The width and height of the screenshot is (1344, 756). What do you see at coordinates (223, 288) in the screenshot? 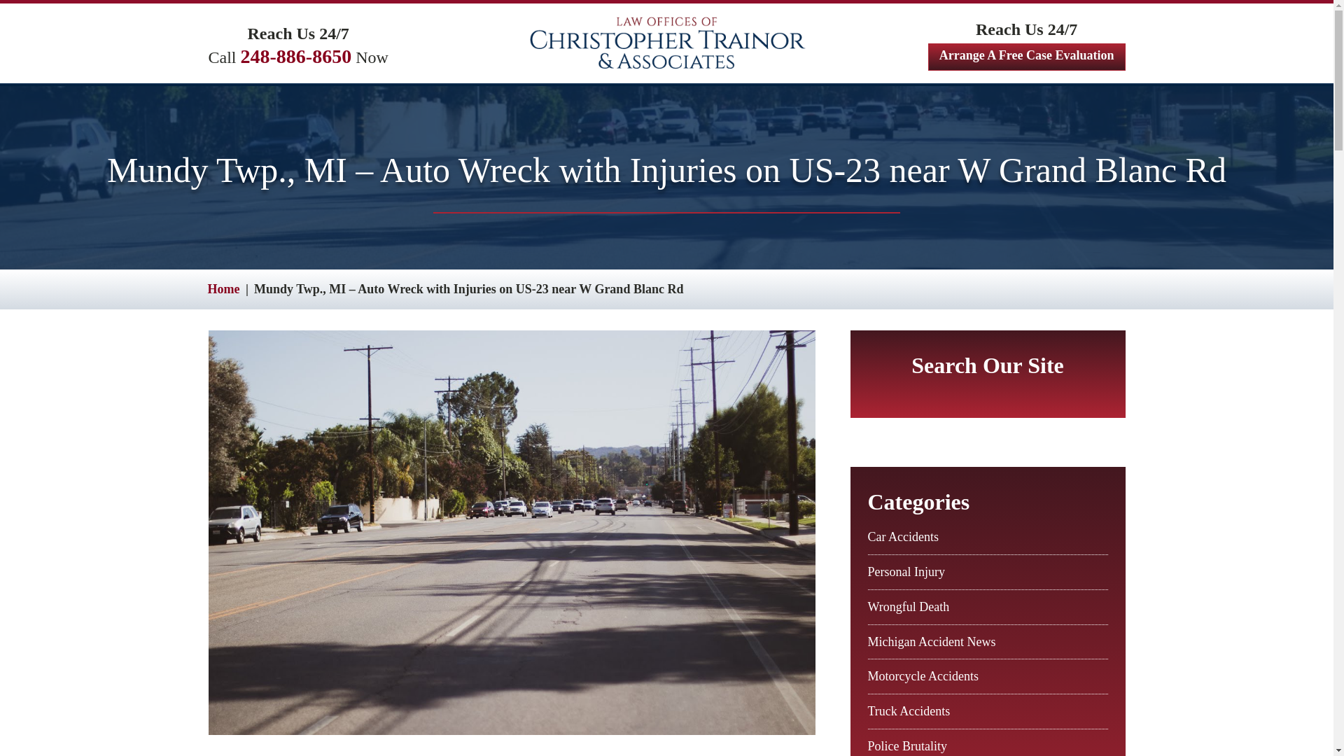
I see `Home` at bounding box center [223, 288].